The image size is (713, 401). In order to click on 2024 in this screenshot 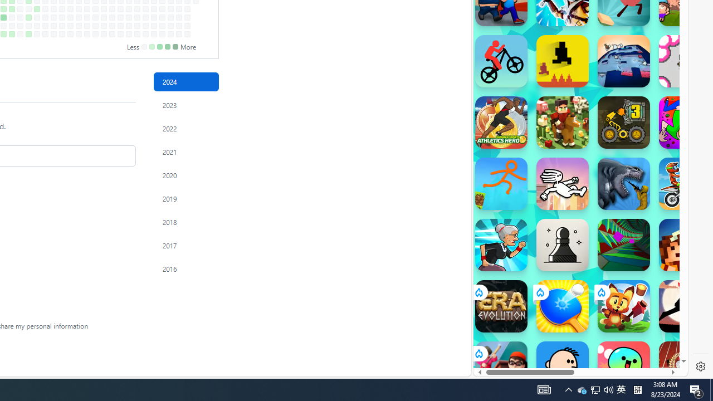, I will do `click(186, 82)`.